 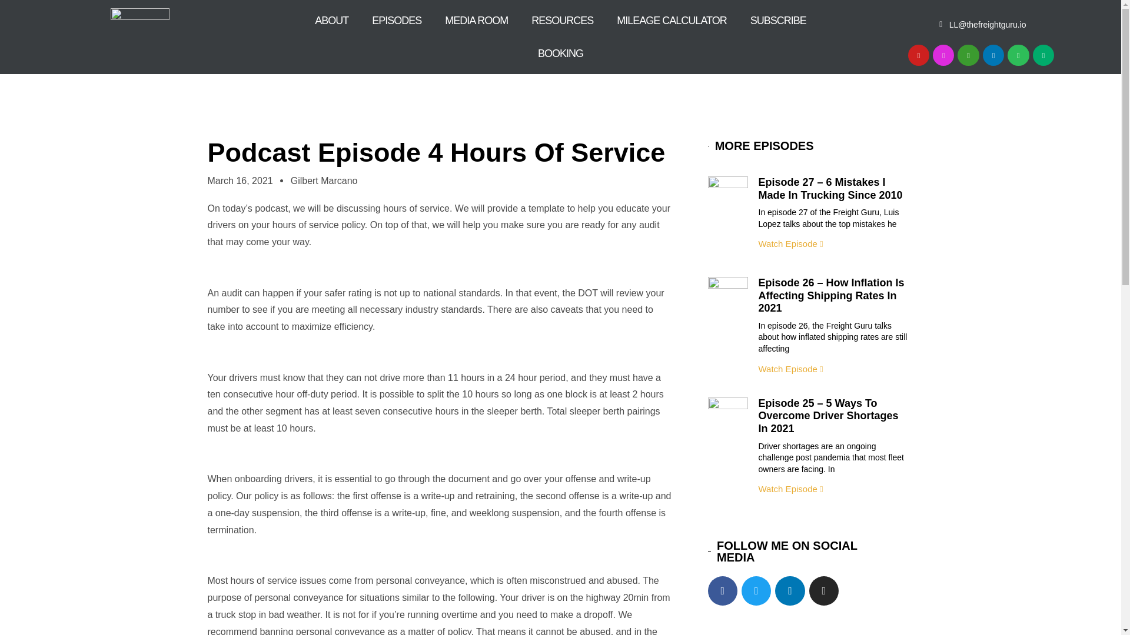 What do you see at coordinates (476, 20) in the screenshot?
I see `MEDIA ROOM` at bounding box center [476, 20].